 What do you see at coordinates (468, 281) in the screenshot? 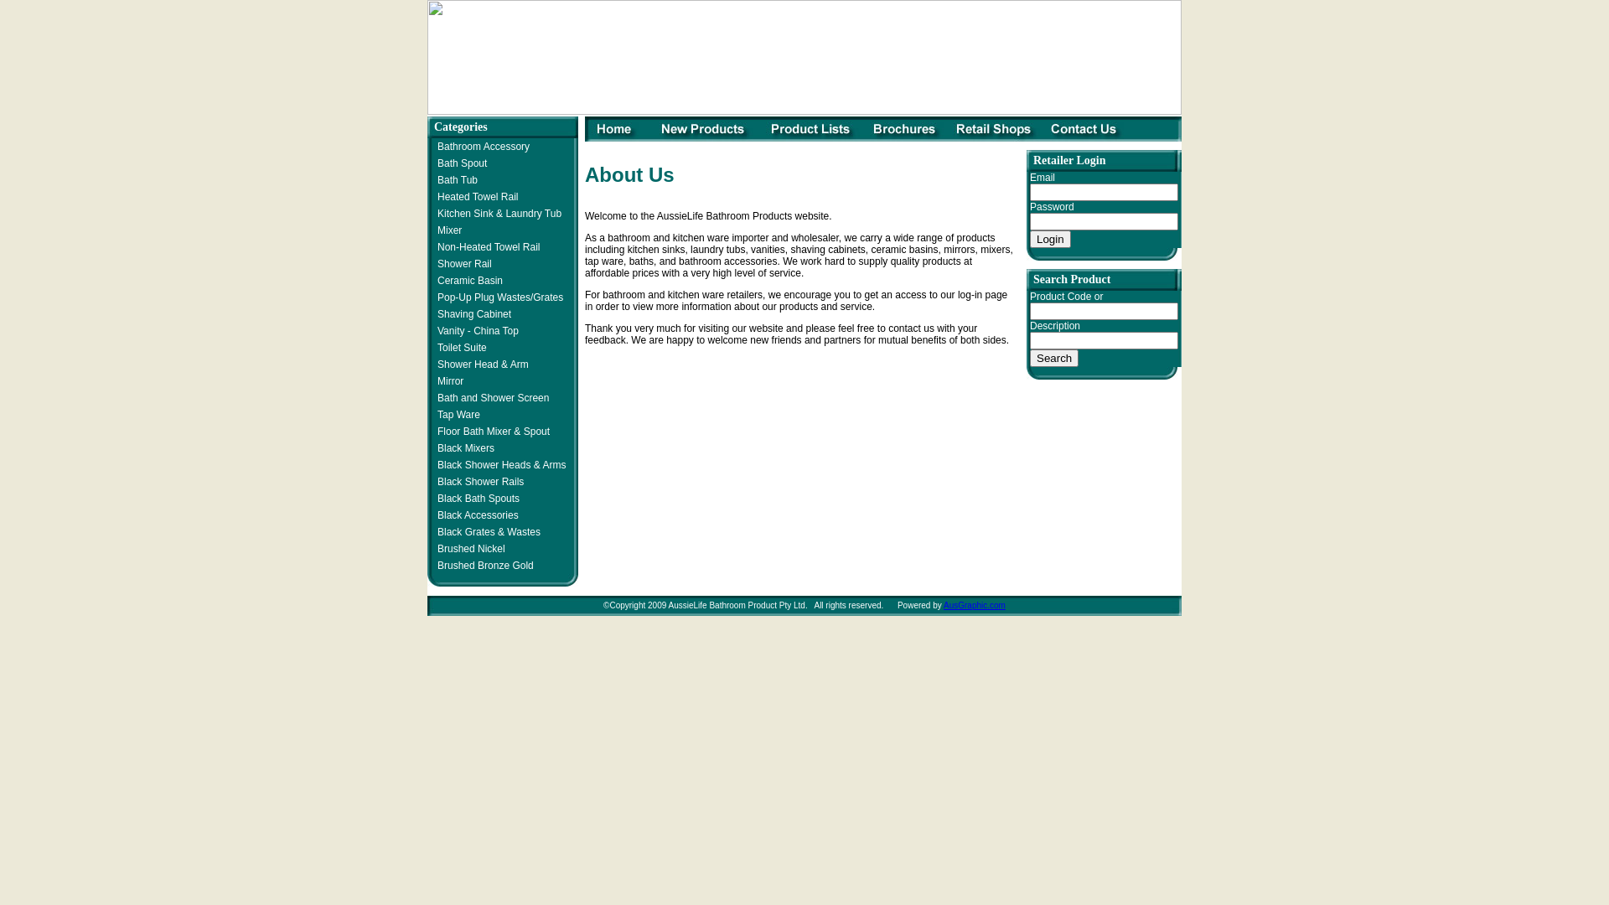
I see `Ceramic Basin` at bounding box center [468, 281].